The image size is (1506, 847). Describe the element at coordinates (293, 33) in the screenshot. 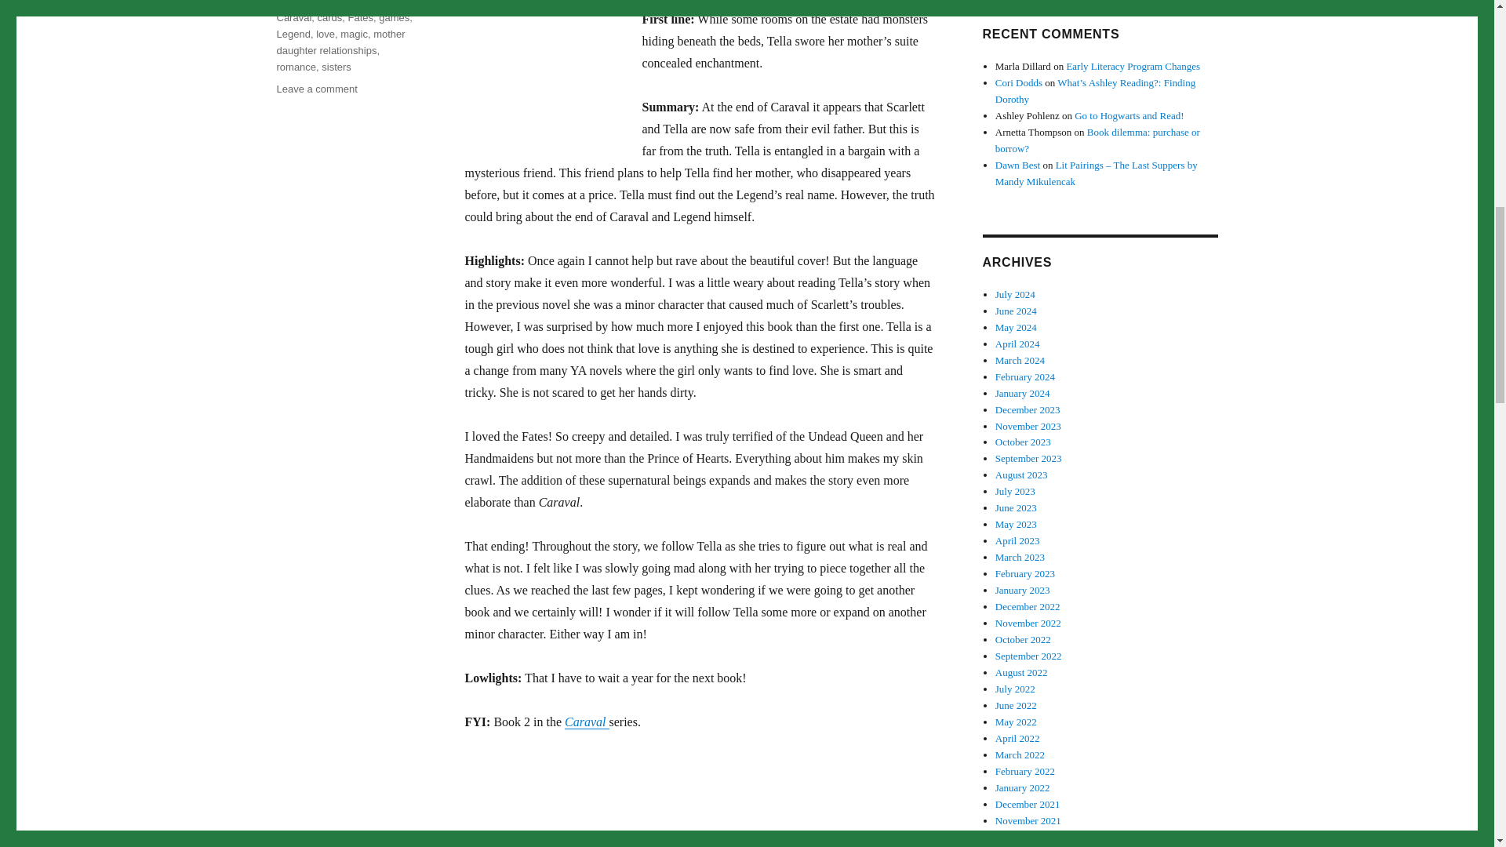

I see `Legend` at that location.